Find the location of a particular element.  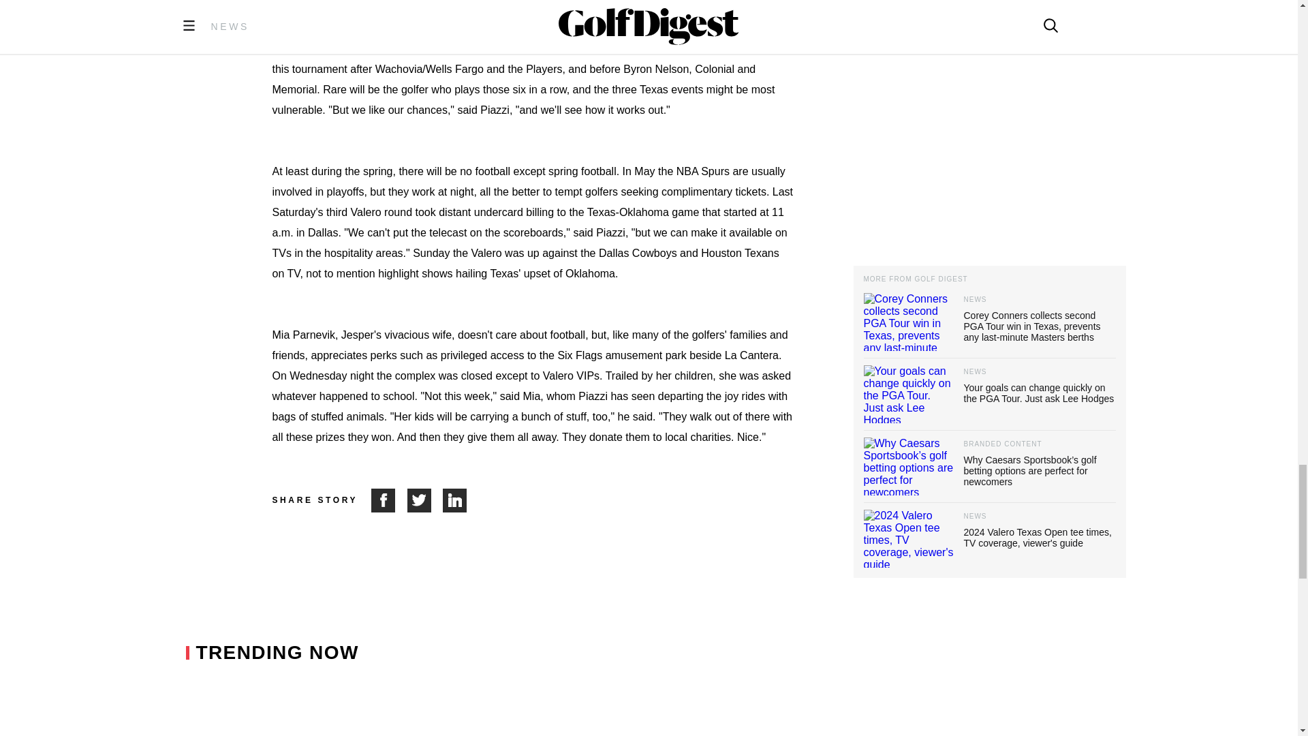

Share on Facebook is located at coordinates (389, 500).